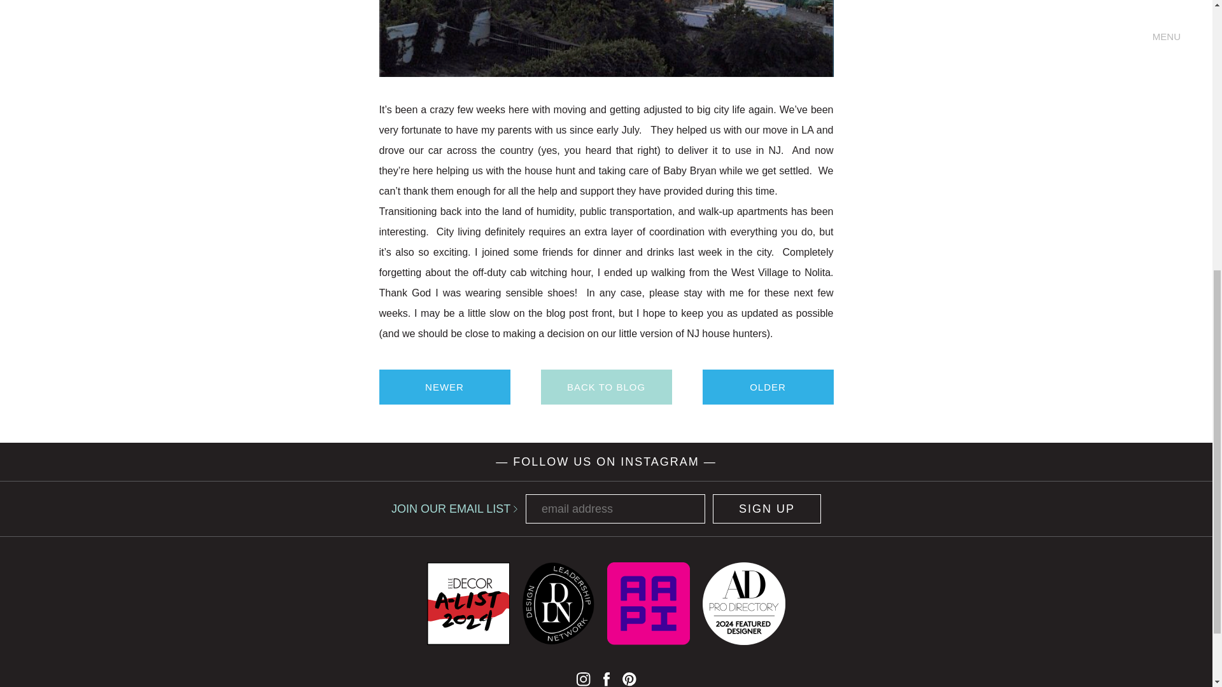 This screenshot has width=1222, height=687. I want to click on SIGN UP, so click(766, 508).